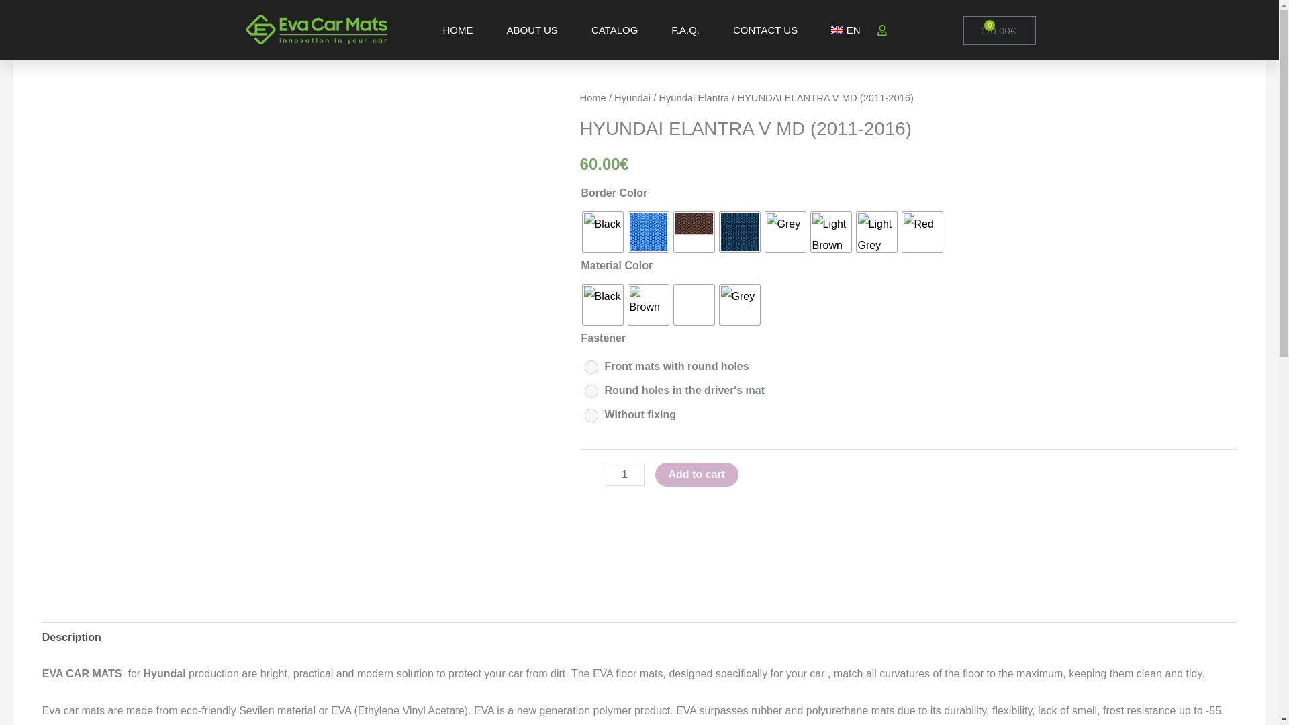 This screenshot has height=725, width=1289. Describe the element at coordinates (678, 391) in the screenshot. I see `Round holes in the driver's mat` at that location.